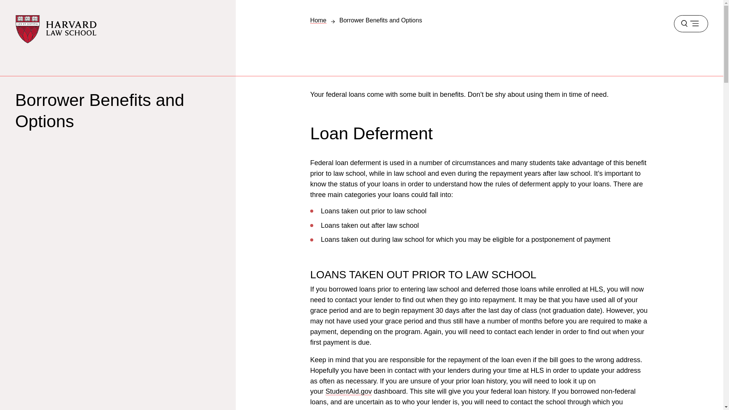  What do you see at coordinates (56, 29) in the screenshot?
I see `Harvard Law School` at bounding box center [56, 29].